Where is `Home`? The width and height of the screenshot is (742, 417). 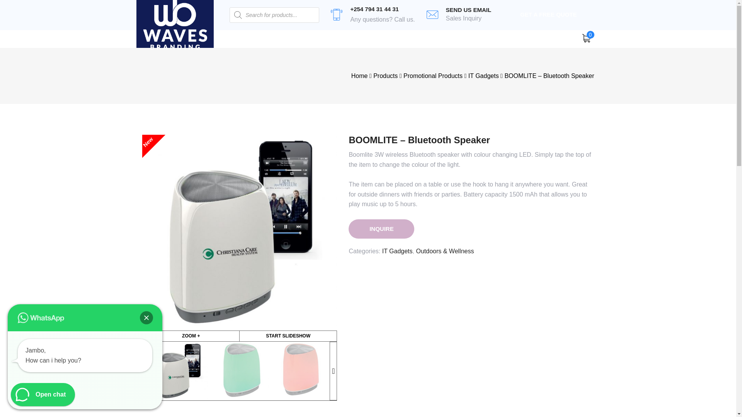 Home is located at coordinates (339, 39).